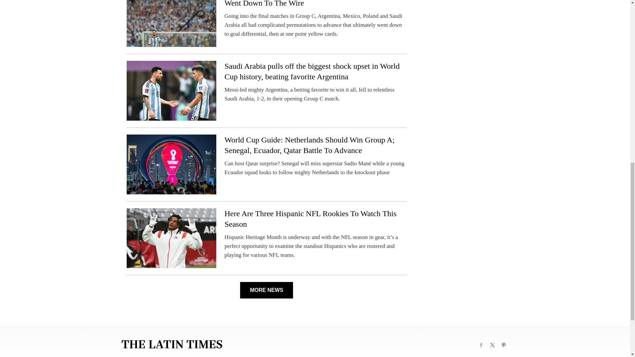 This screenshot has height=357, width=635. Describe the element at coordinates (503, 345) in the screenshot. I see `Pinterest` at that location.